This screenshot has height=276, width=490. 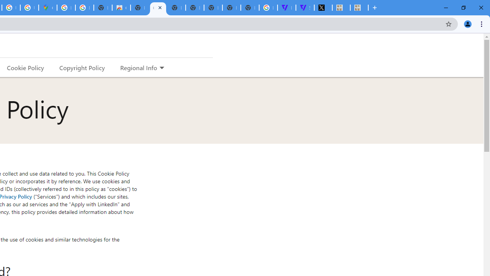 What do you see at coordinates (375, 8) in the screenshot?
I see `New Tab` at bounding box center [375, 8].